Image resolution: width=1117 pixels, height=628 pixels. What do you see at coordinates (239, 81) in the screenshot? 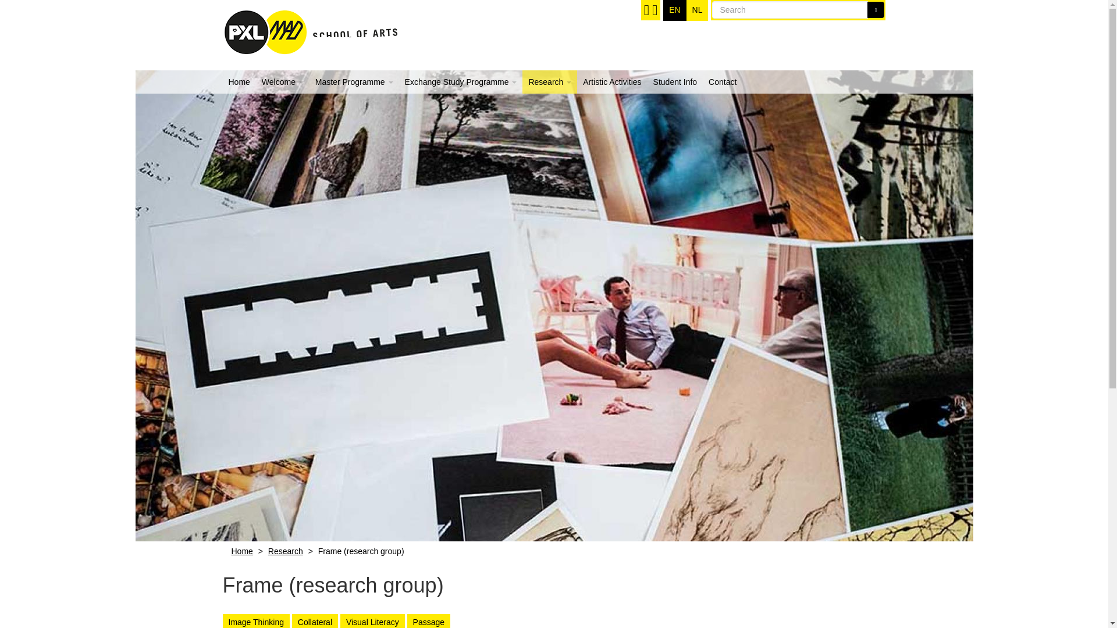
I see `Home` at bounding box center [239, 81].